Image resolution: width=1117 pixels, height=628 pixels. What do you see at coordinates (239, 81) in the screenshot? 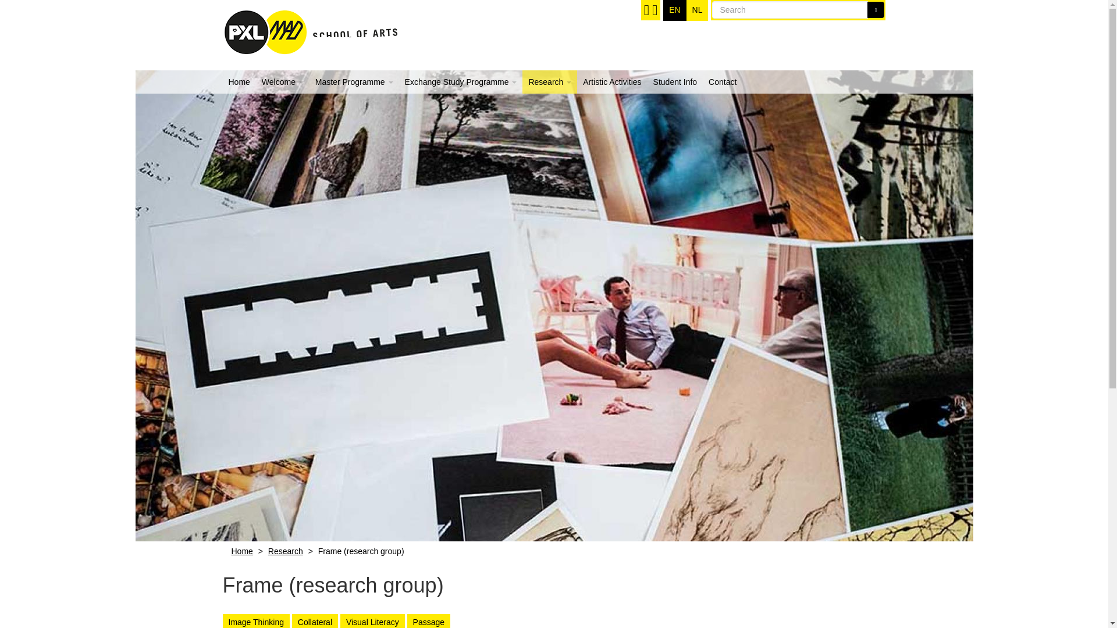
I see `Home` at bounding box center [239, 81].